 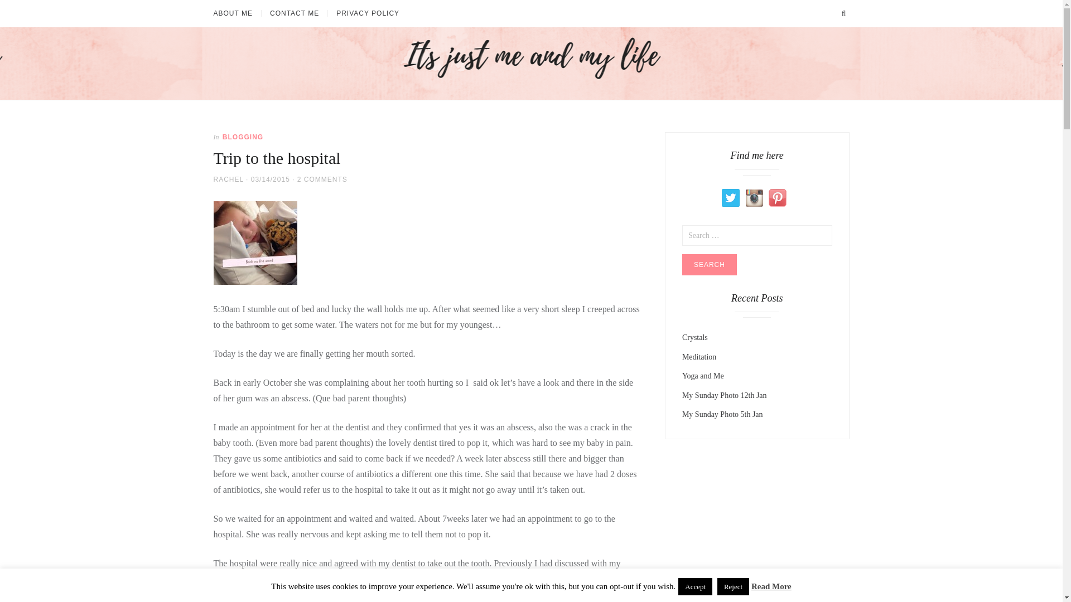 I want to click on 2 COMMENTS, so click(x=322, y=179).